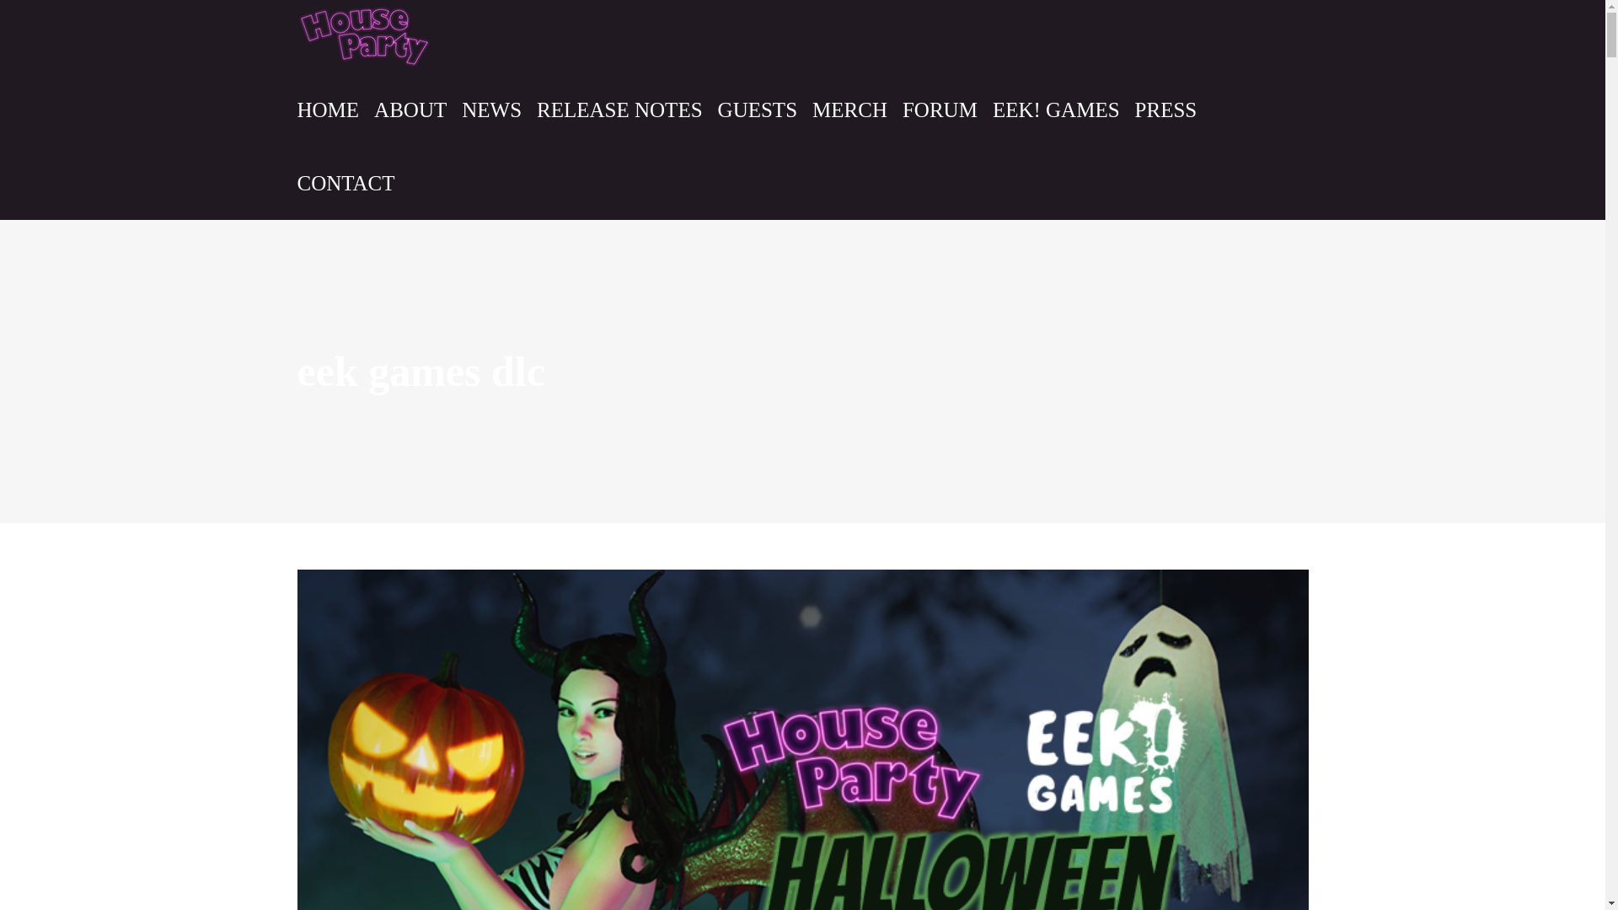  I want to click on MERCH, so click(849, 110).